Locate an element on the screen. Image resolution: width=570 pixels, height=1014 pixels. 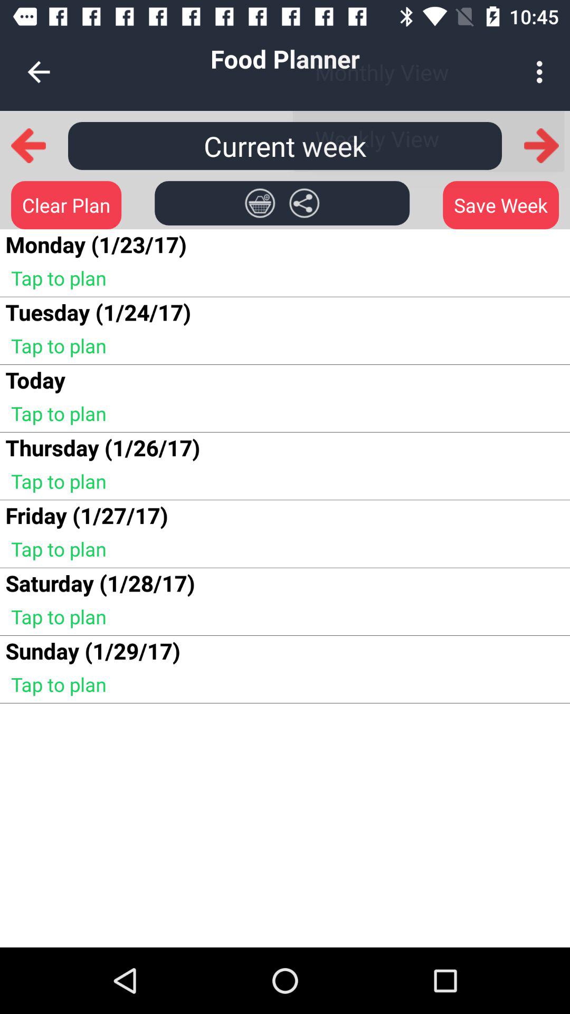
select the item to the right of the food planner item is located at coordinates (543, 72).